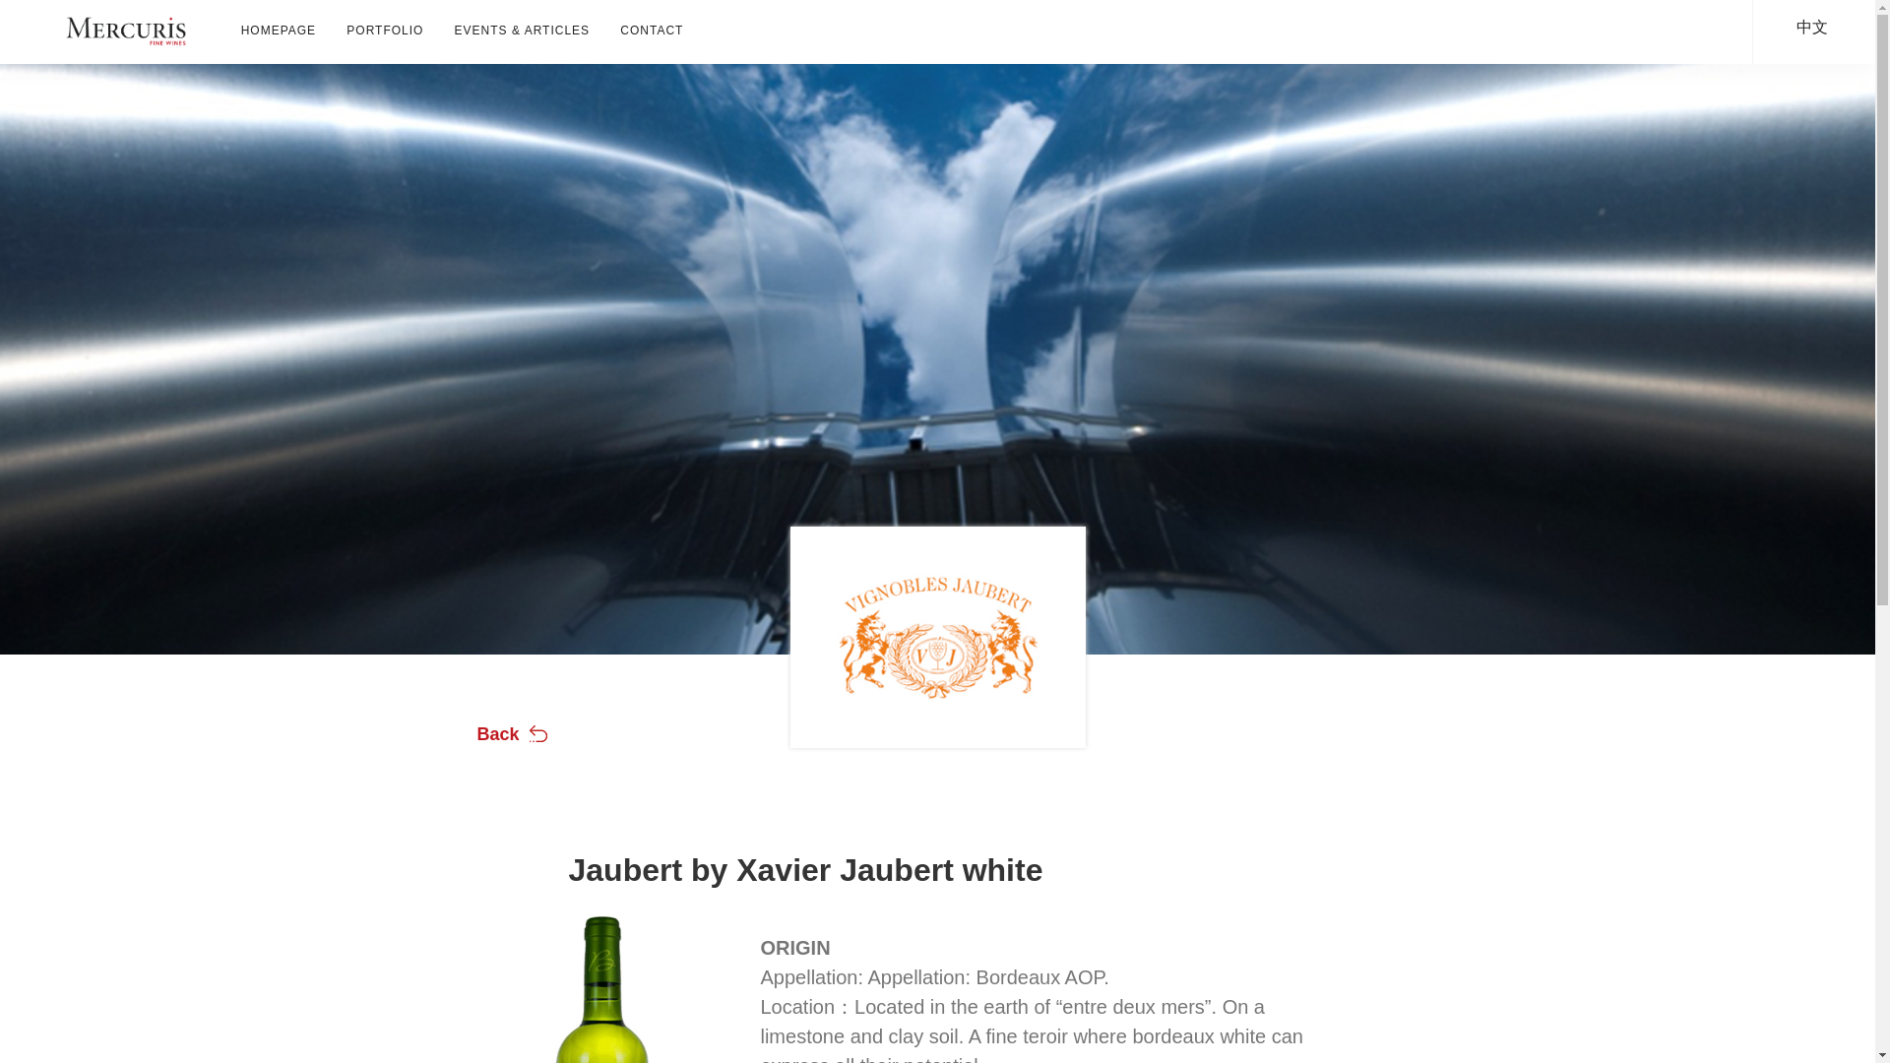 This screenshot has width=1890, height=1063. I want to click on Back, so click(496, 734).